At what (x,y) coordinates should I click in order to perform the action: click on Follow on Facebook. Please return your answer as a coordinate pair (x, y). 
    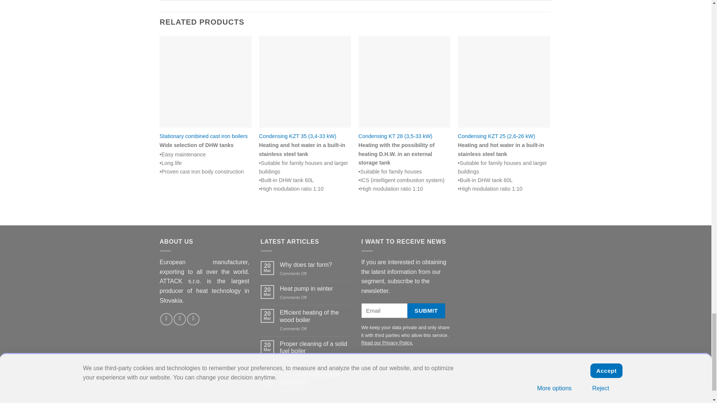
    Looking at the image, I should click on (166, 319).